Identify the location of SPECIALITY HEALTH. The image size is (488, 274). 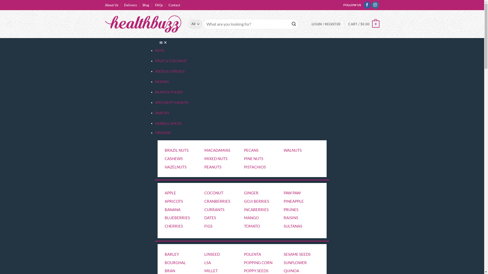
(172, 102).